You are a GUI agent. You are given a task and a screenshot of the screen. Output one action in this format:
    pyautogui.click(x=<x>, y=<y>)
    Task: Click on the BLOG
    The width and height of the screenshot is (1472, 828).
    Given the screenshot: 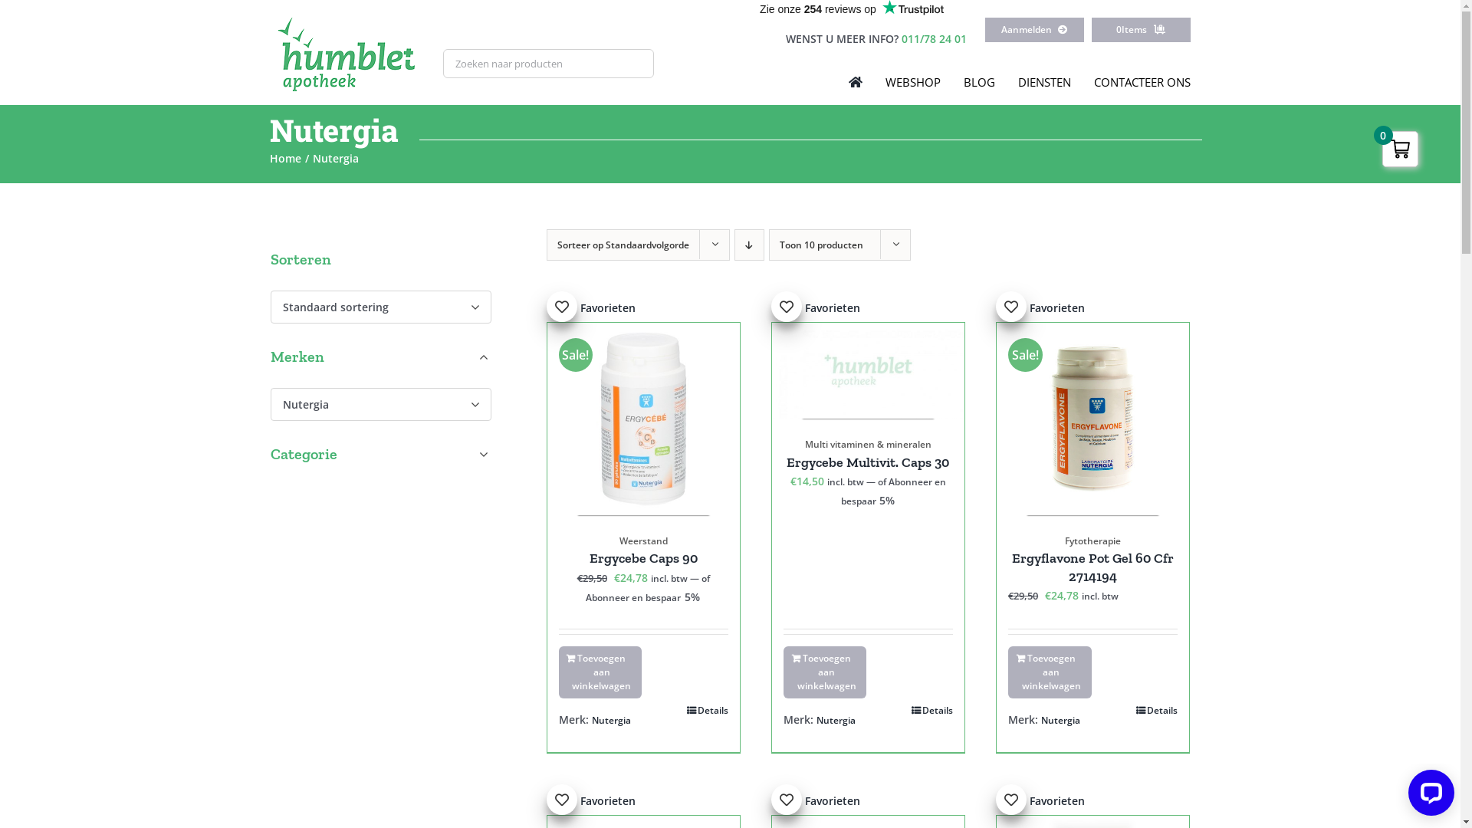 What is the action you would take?
    pyautogui.click(x=980, y=82)
    